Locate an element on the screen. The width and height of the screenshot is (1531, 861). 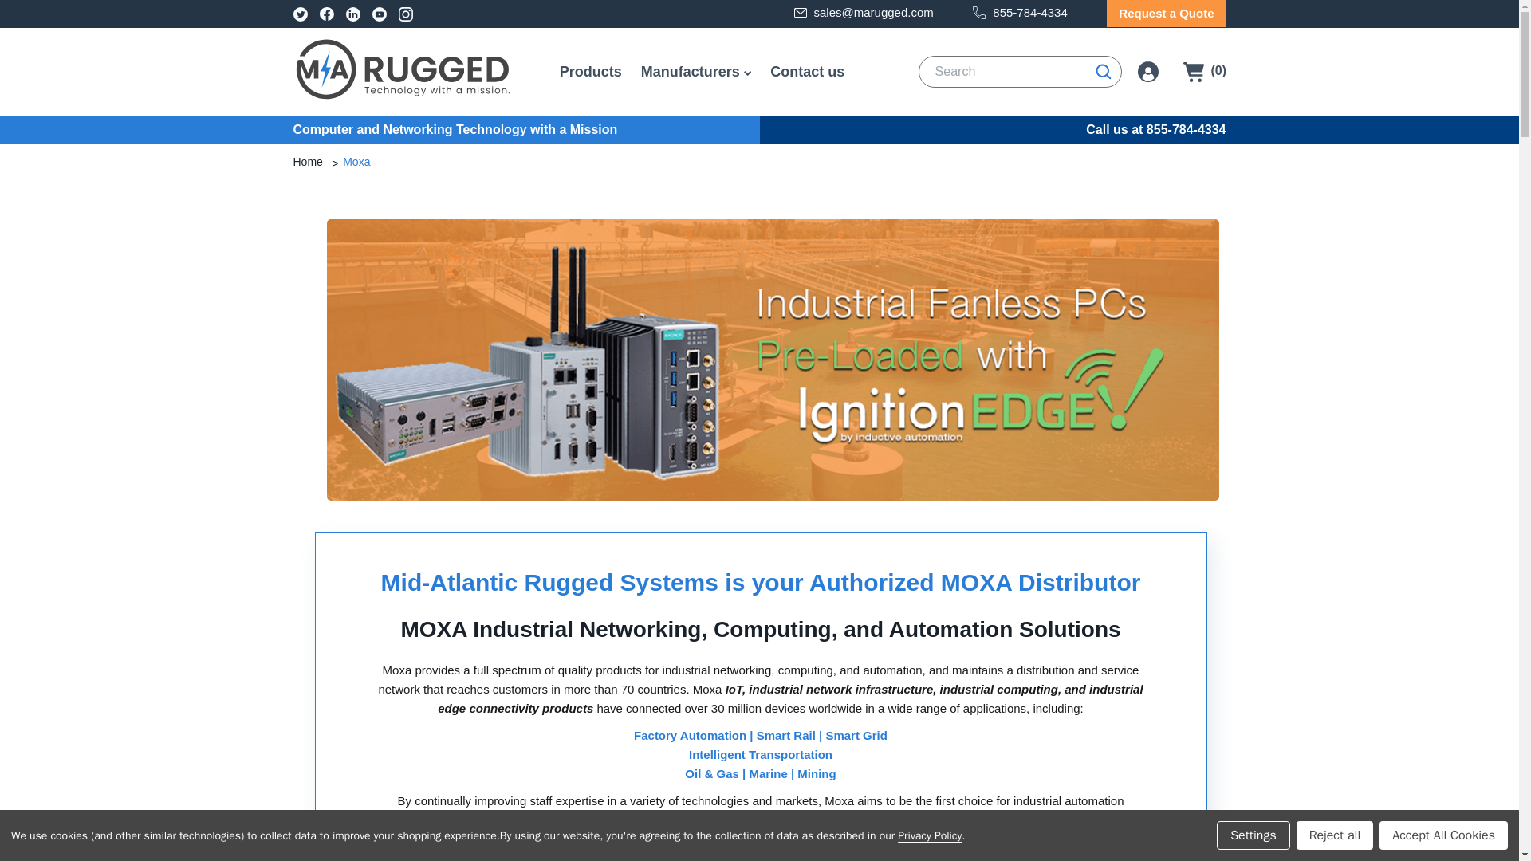
0 is located at coordinates (1204, 72).